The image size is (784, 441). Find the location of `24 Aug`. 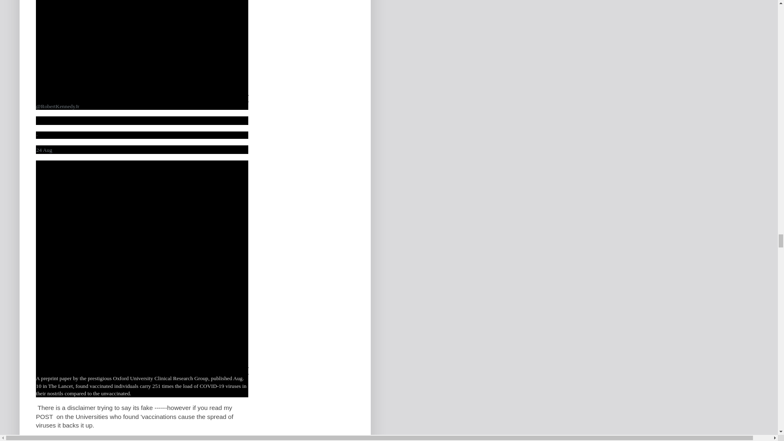

24 Aug is located at coordinates (44, 149).